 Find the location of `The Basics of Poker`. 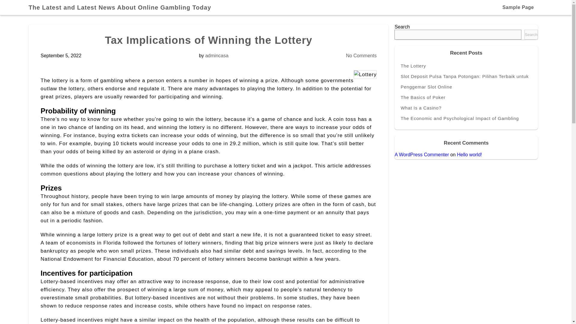

The Basics of Poker is located at coordinates (466, 97).